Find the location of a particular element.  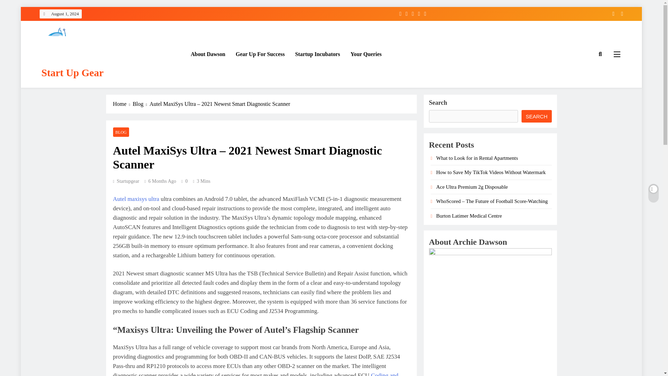

Gear Up For Success is located at coordinates (260, 54).